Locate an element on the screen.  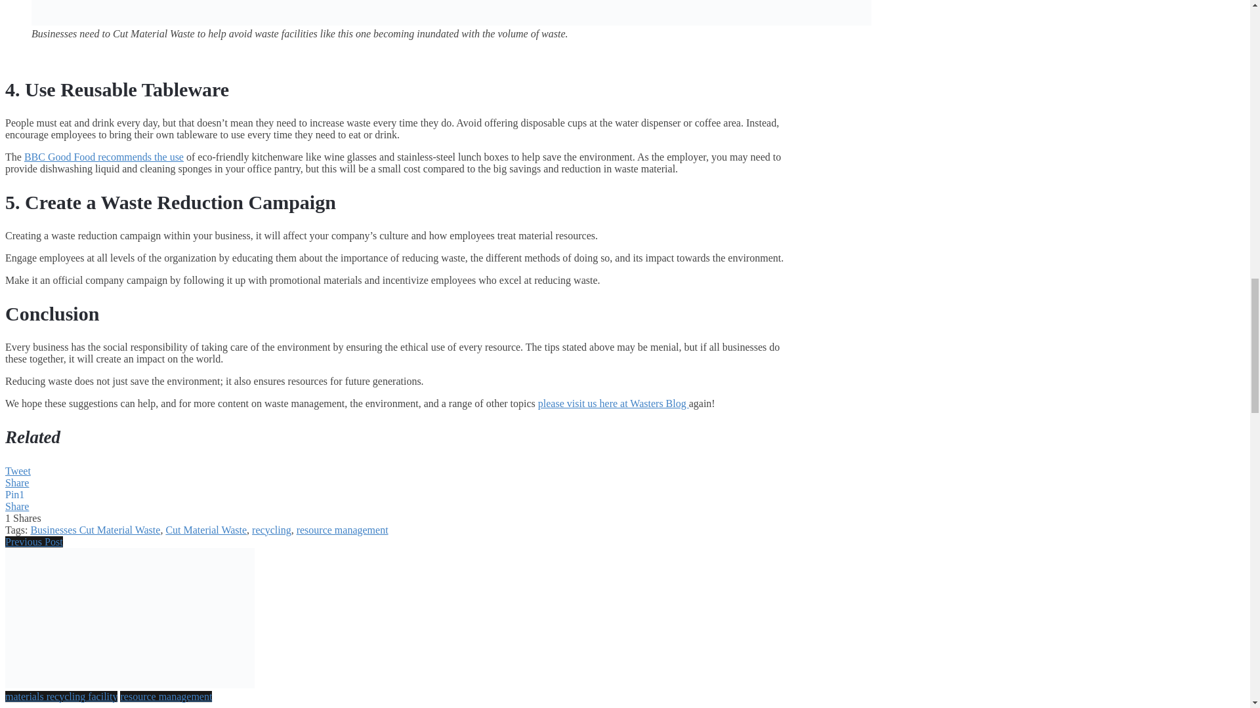
please visit us here at Wasters Blog is located at coordinates (613, 403).